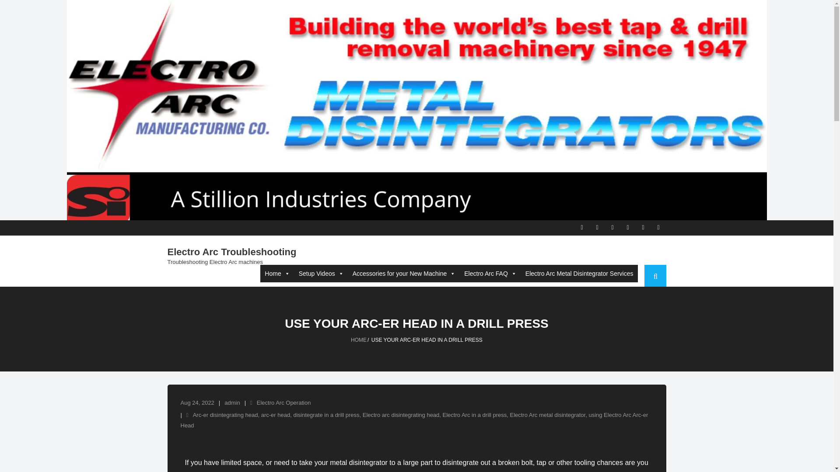 This screenshot has width=840, height=472. I want to click on Troubleshooting Electro Arc machines, so click(232, 261).